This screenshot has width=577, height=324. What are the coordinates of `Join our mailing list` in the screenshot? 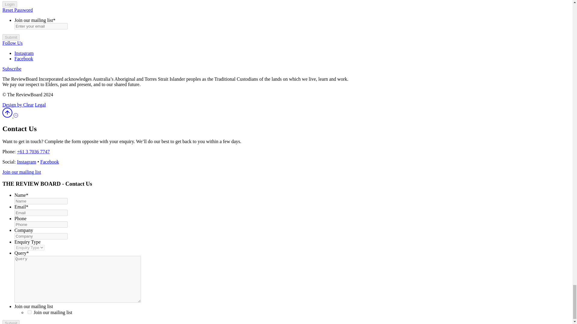 It's located at (29, 312).